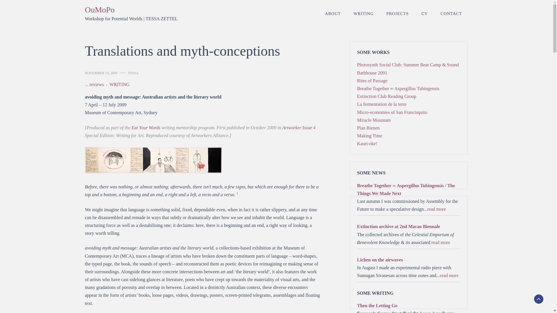 This screenshot has width=557, height=313. Describe the element at coordinates (333, 13) in the screenshot. I see `ABOUT` at that location.